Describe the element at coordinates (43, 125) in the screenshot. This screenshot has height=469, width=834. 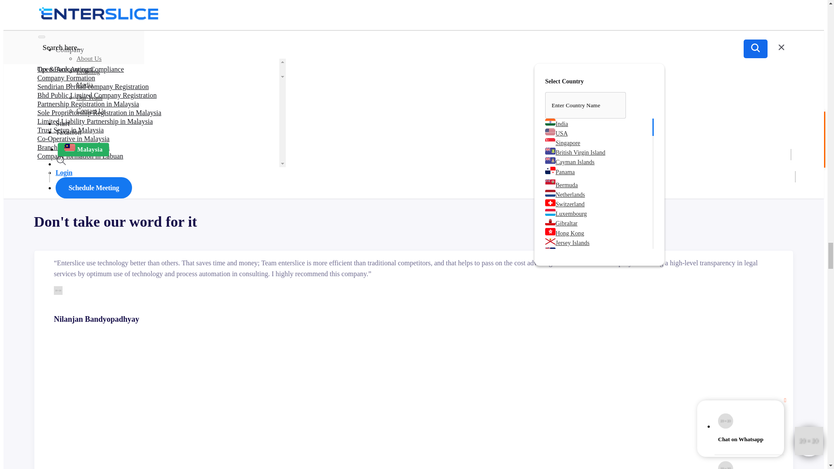
I see `Razorpay` at that location.